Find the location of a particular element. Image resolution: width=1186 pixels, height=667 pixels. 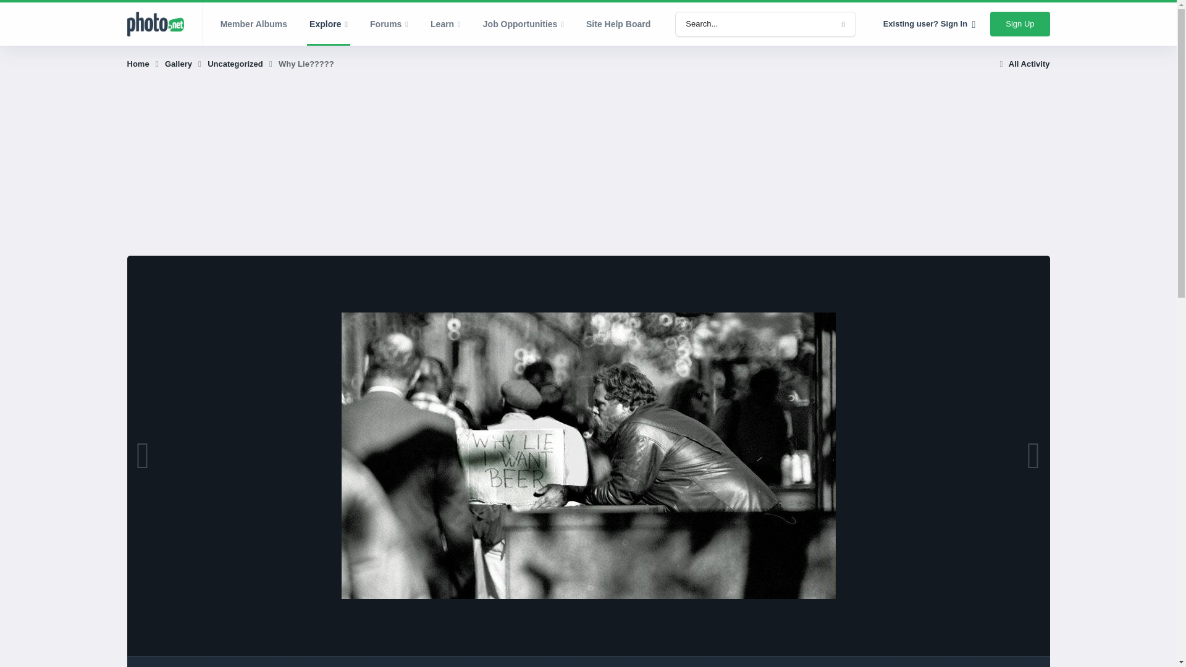

Forums is located at coordinates (389, 24).